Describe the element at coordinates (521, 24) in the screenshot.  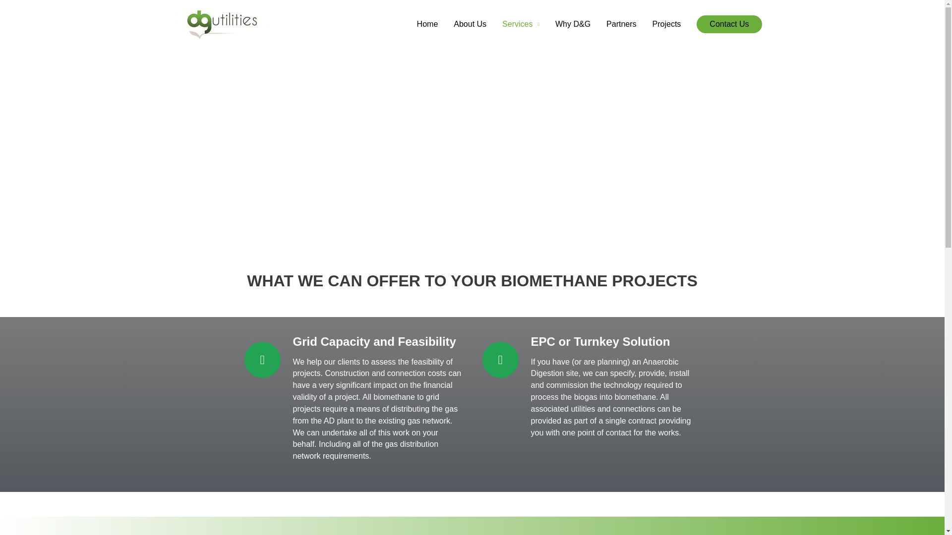
I see `Services` at that location.